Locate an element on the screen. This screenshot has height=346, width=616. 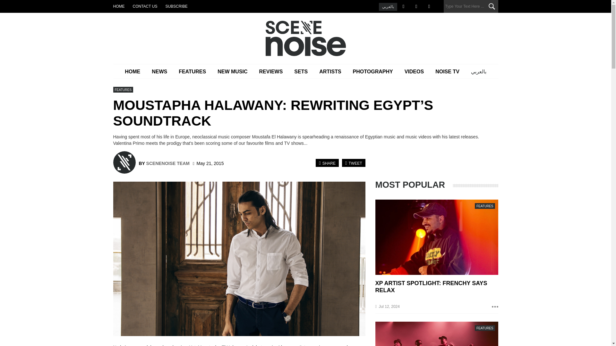
NEWS is located at coordinates (159, 71).